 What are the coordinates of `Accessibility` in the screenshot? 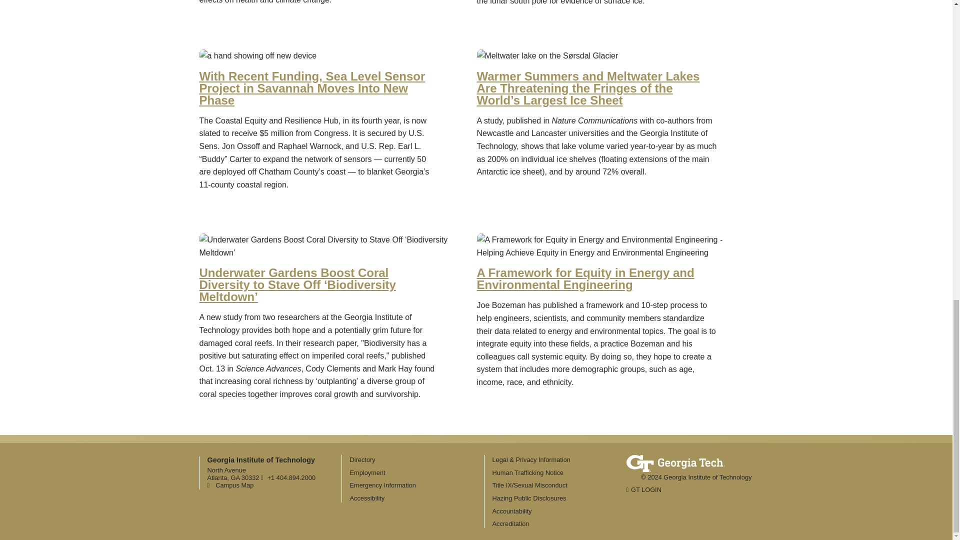 It's located at (367, 498).